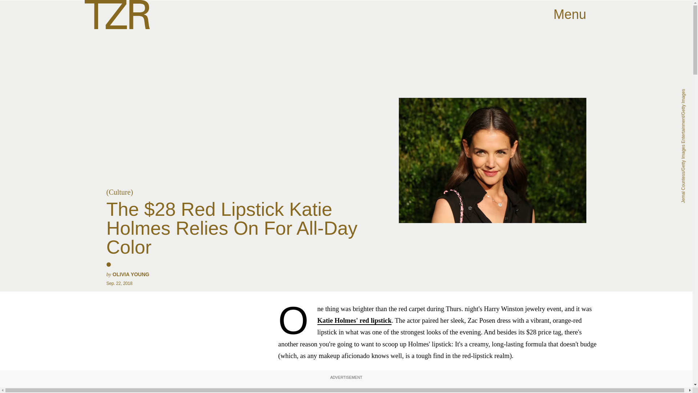 The image size is (698, 393). What do you see at coordinates (131, 274) in the screenshot?
I see `OLIVIA YOUNG` at bounding box center [131, 274].